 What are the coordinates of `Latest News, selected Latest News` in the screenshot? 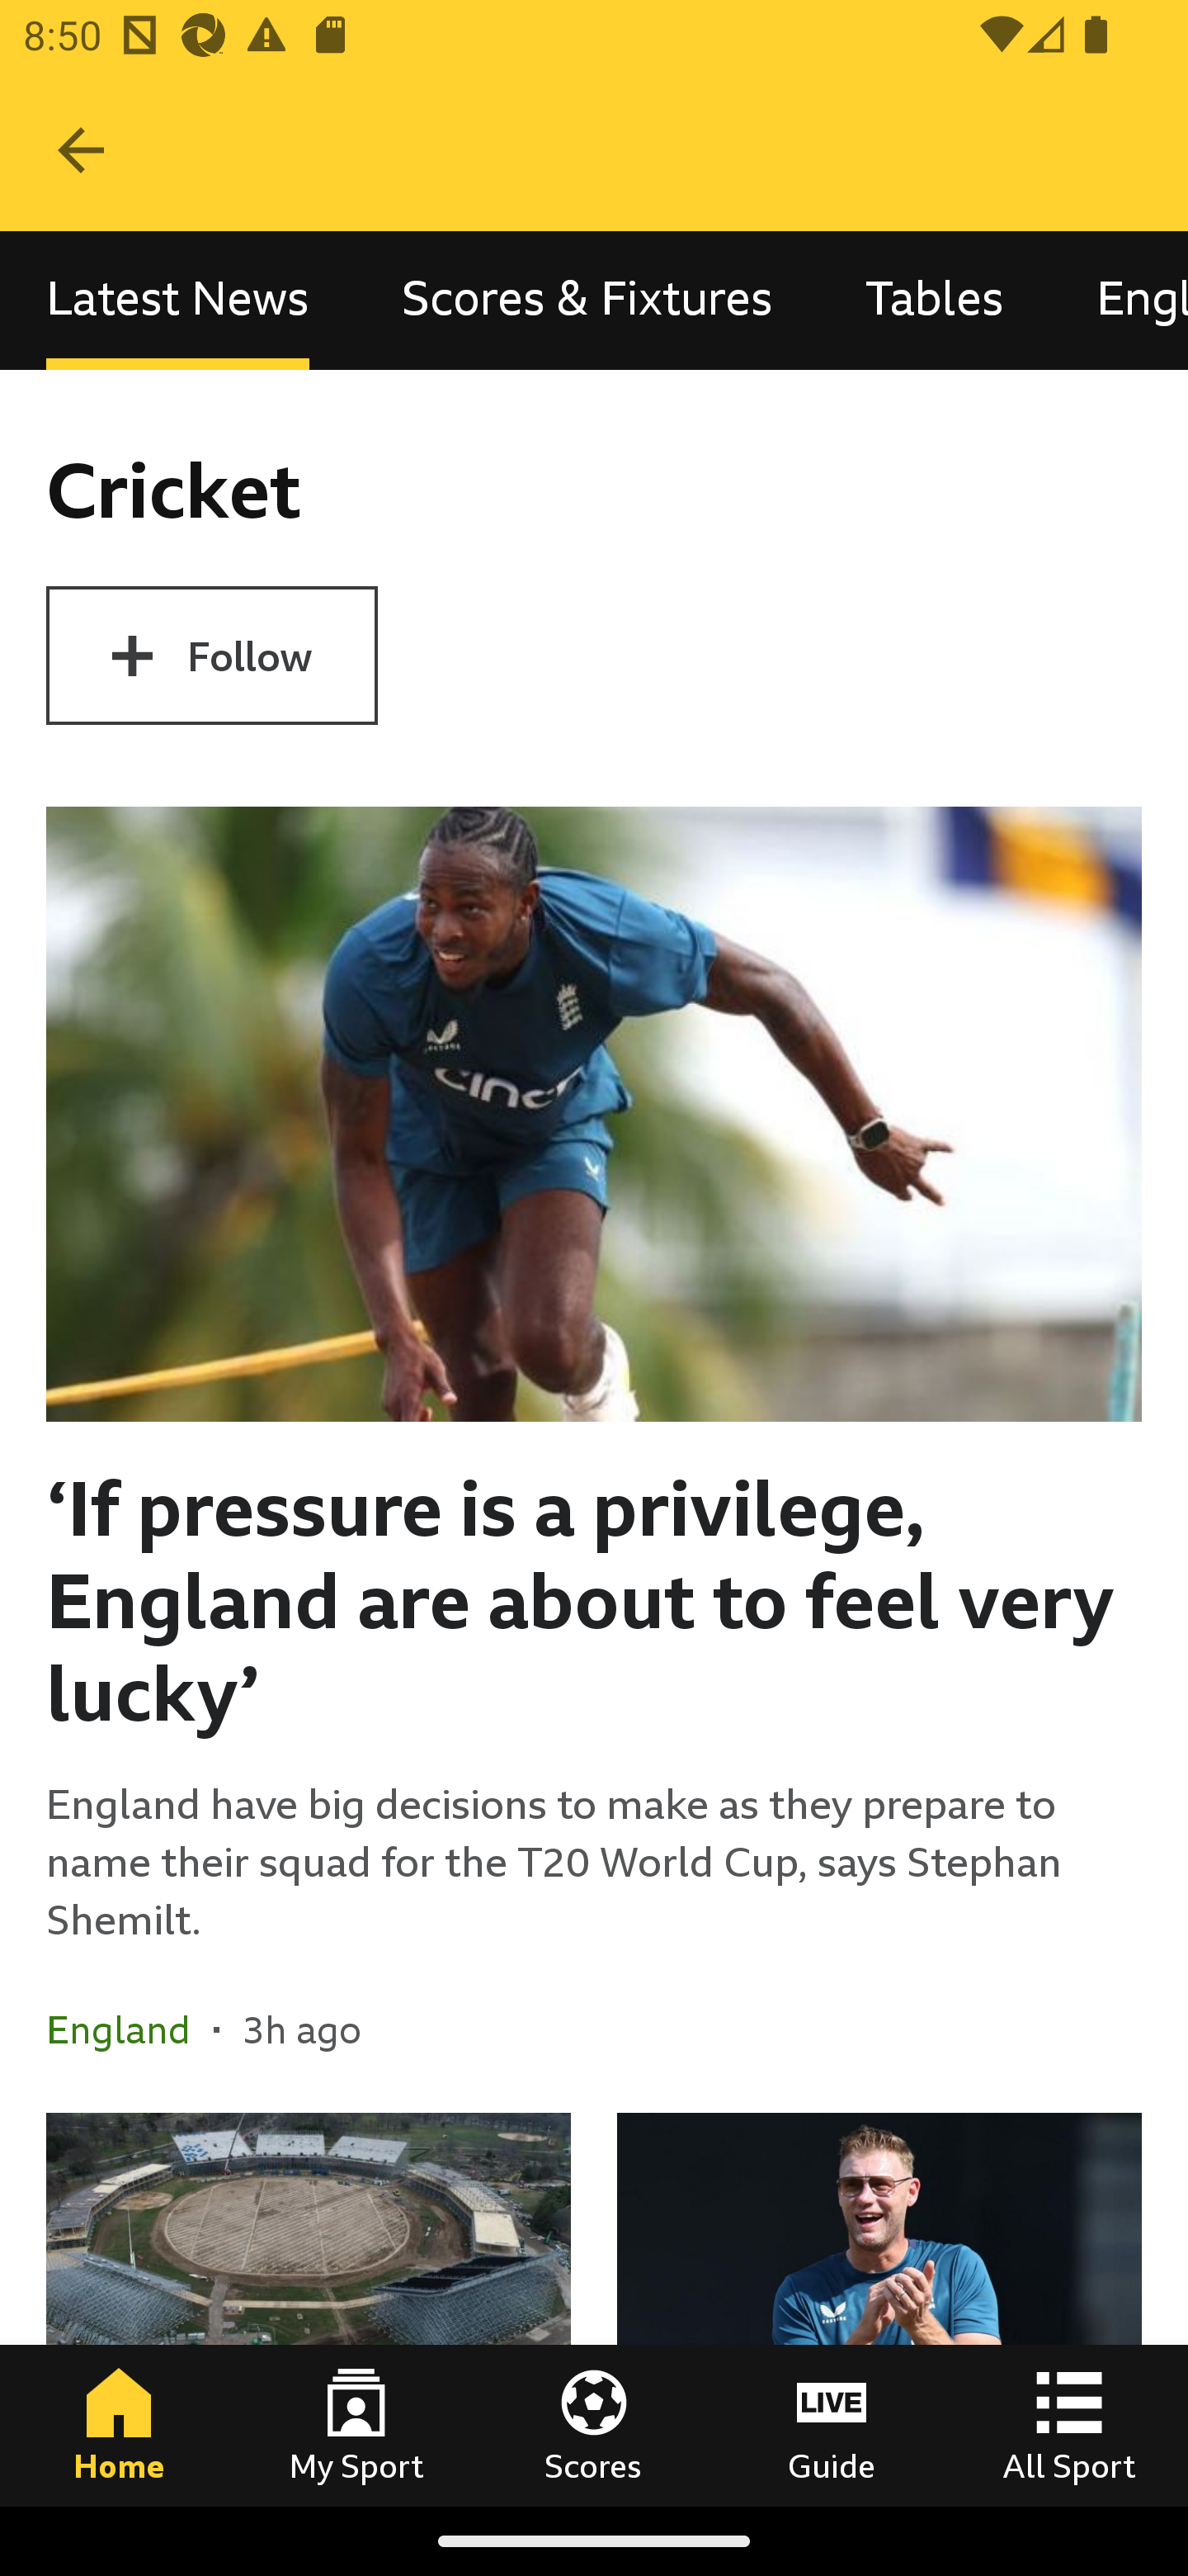 It's located at (177, 301).